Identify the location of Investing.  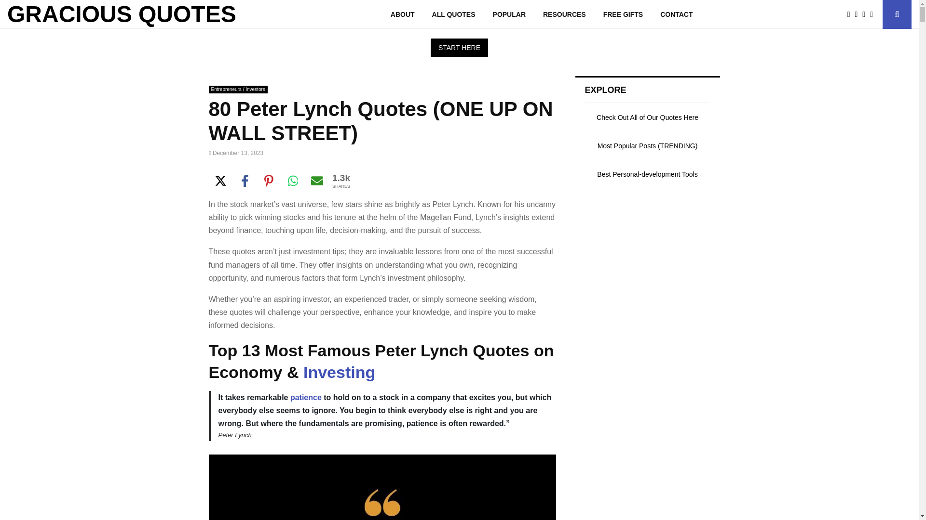
(339, 372).